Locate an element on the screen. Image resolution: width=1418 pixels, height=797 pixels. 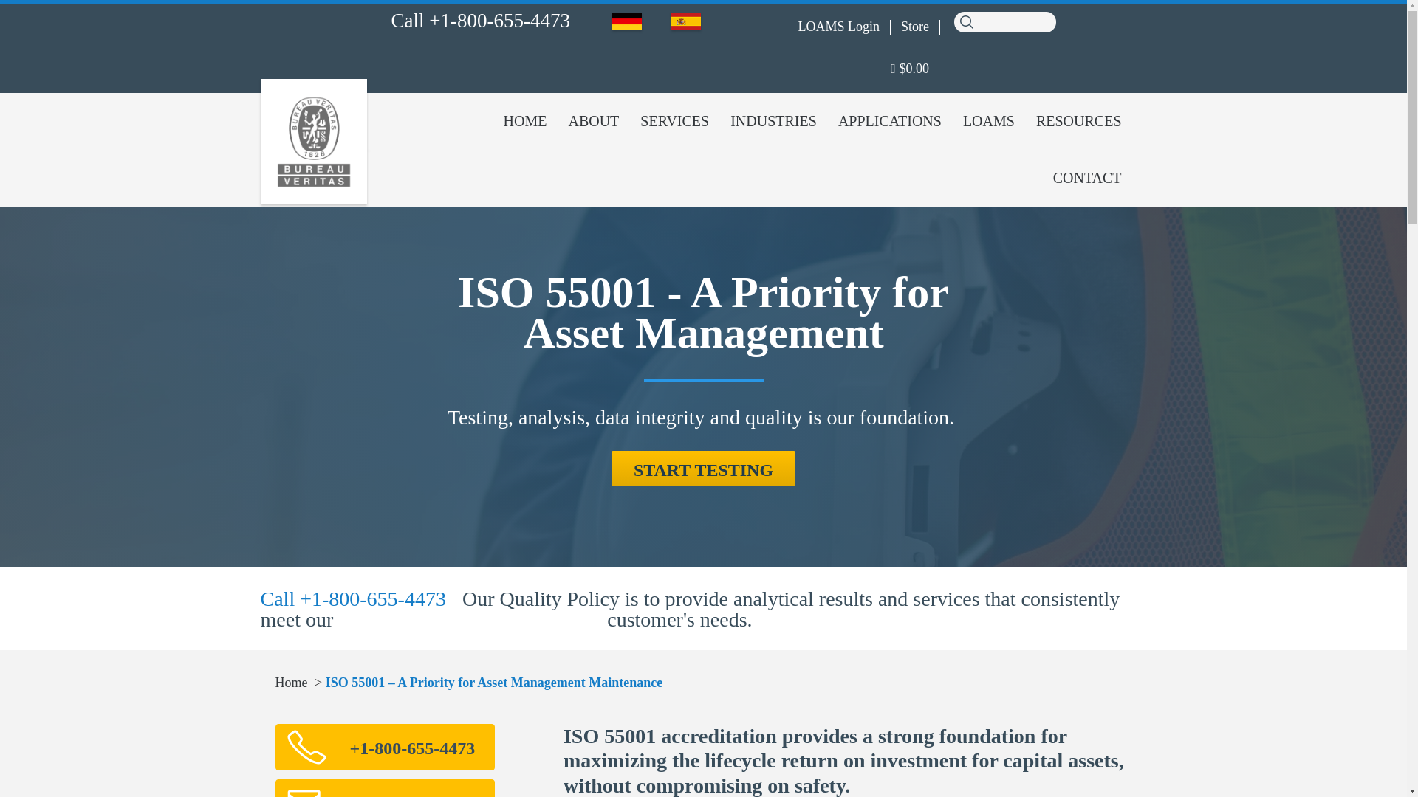
LOAMS Login is located at coordinates (838, 27).